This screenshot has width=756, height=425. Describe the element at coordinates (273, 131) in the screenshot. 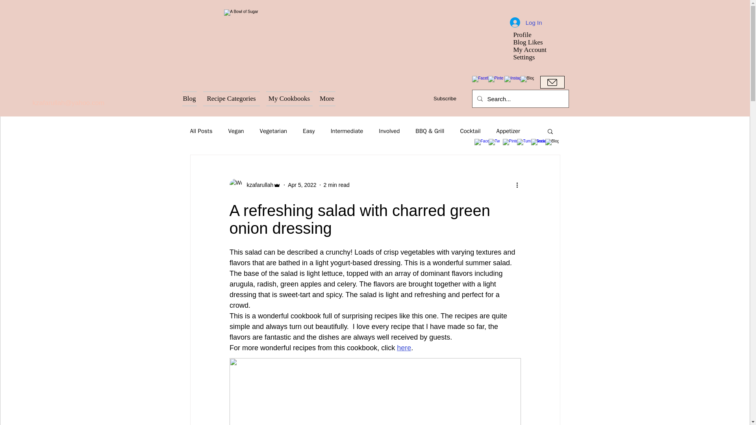

I see `Vegetarian` at that location.